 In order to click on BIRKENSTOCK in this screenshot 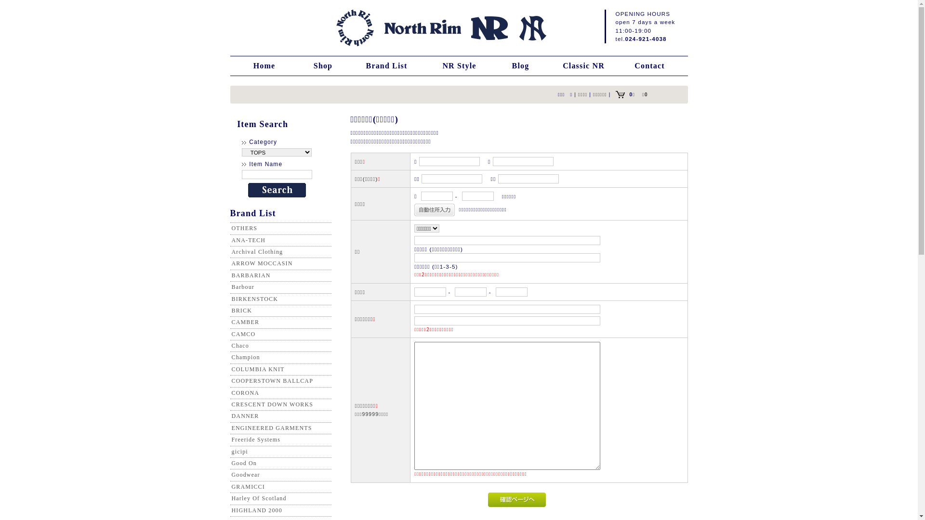, I will do `click(254, 299)`.